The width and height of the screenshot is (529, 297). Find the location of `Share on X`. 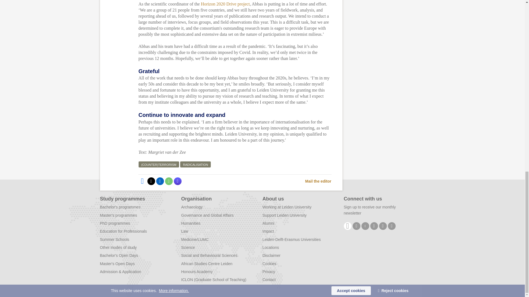

Share on X is located at coordinates (151, 181).